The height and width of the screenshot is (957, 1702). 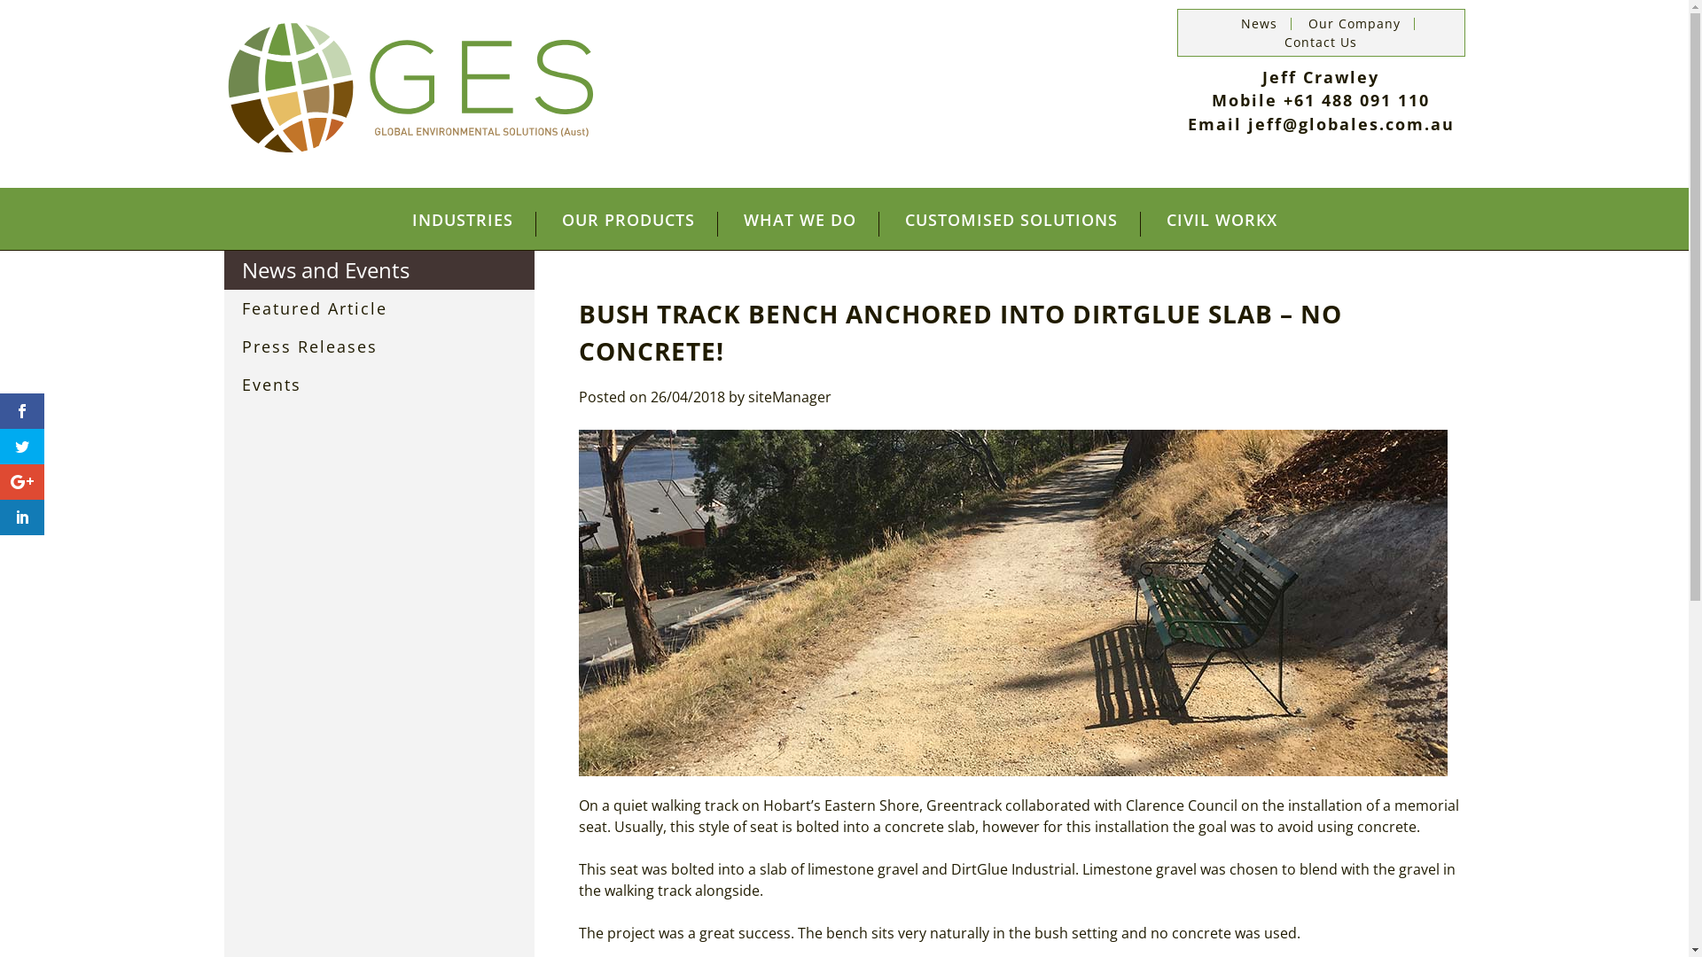 I want to click on WHAT WE DO, so click(x=800, y=224).